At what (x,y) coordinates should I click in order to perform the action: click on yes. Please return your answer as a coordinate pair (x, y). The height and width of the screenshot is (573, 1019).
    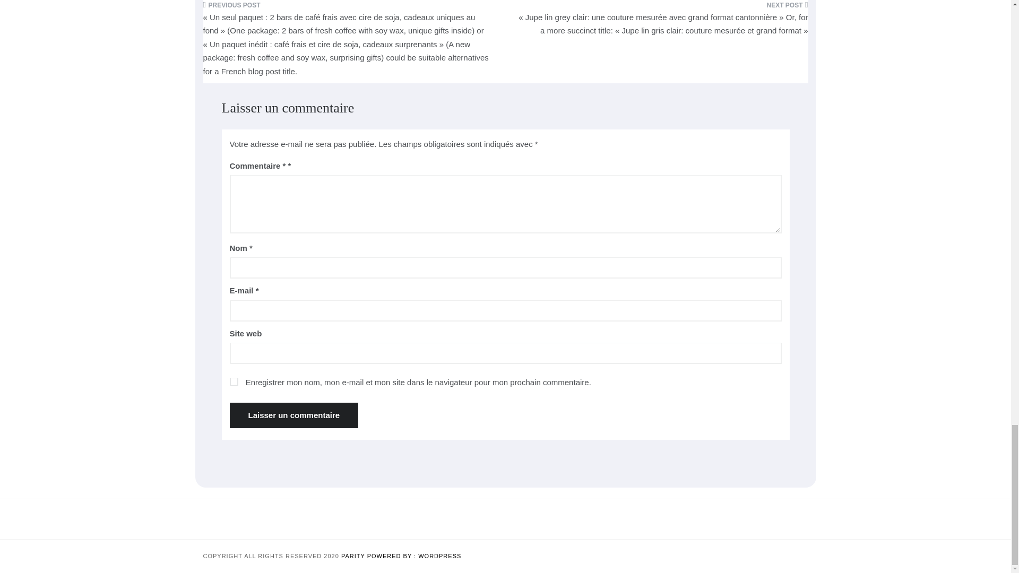
    Looking at the image, I should click on (234, 381).